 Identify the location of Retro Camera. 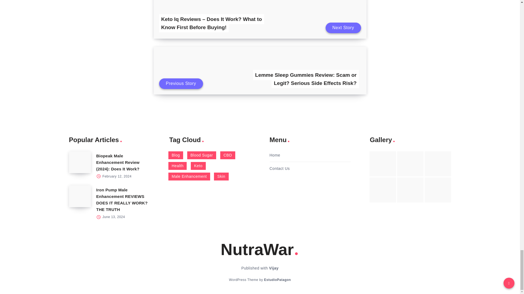
(410, 164).